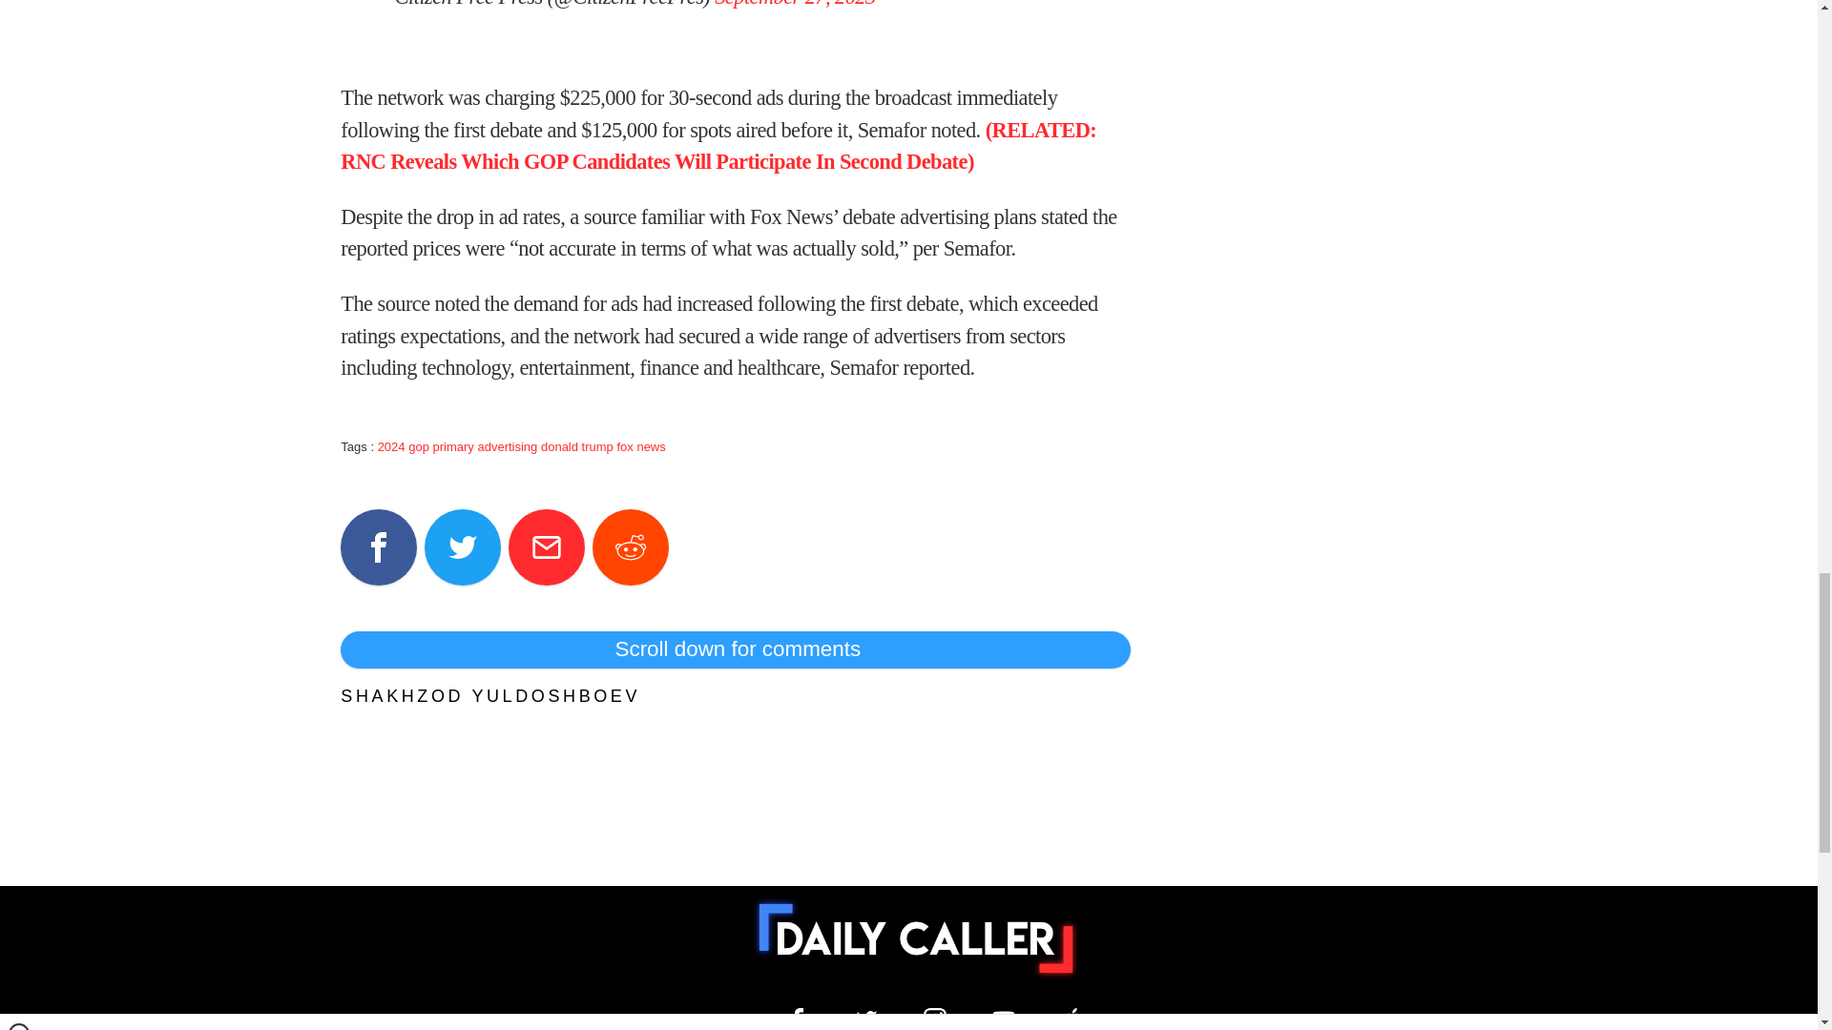 Image resolution: width=1832 pixels, height=1030 pixels. I want to click on To home page, so click(916, 938).